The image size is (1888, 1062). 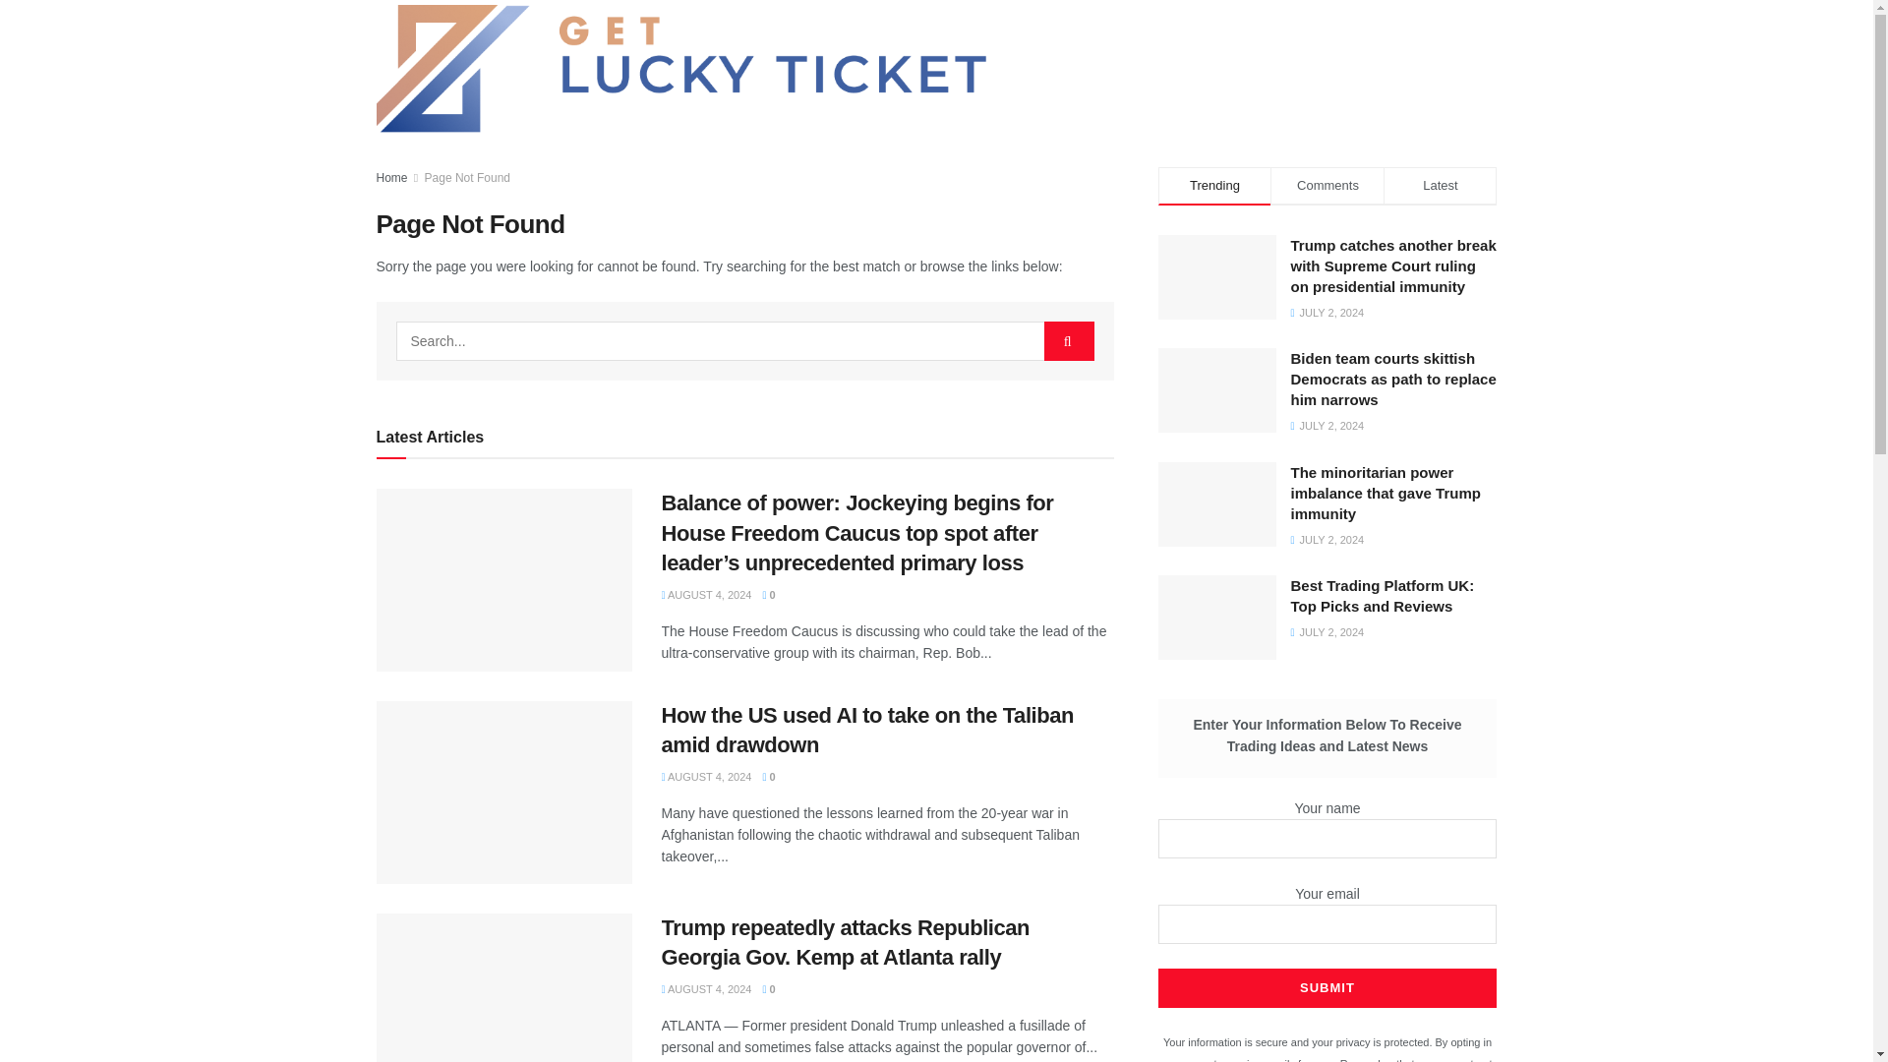 What do you see at coordinates (706, 777) in the screenshot?
I see `AUGUST 4, 2024` at bounding box center [706, 777].